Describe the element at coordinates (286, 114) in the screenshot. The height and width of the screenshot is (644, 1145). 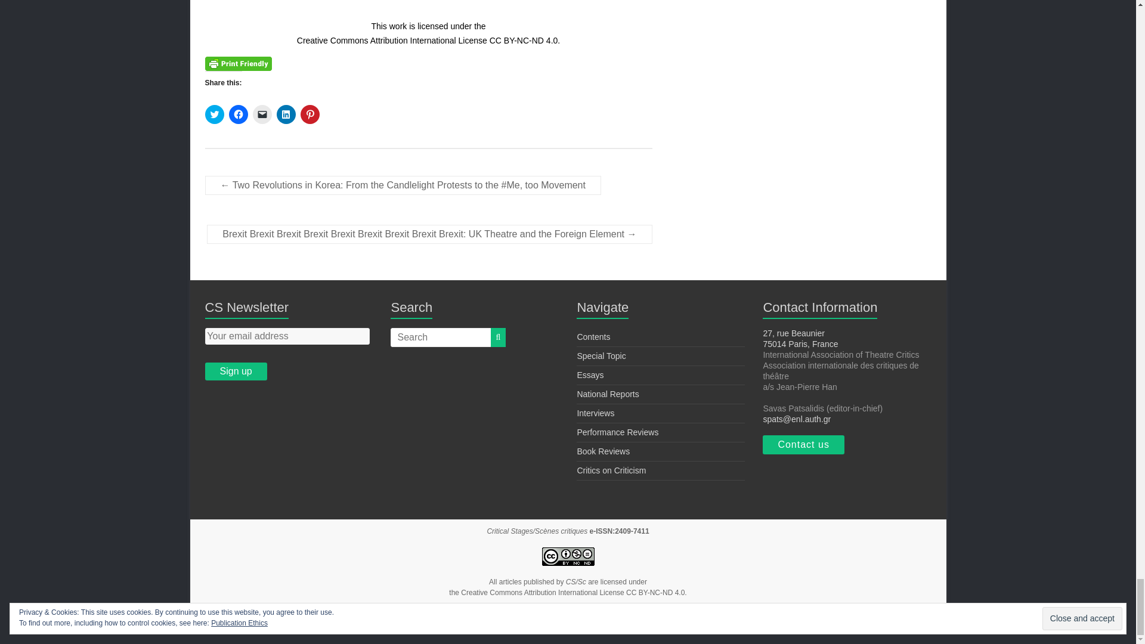
I see `Click to share on LinkedIn` at that location.